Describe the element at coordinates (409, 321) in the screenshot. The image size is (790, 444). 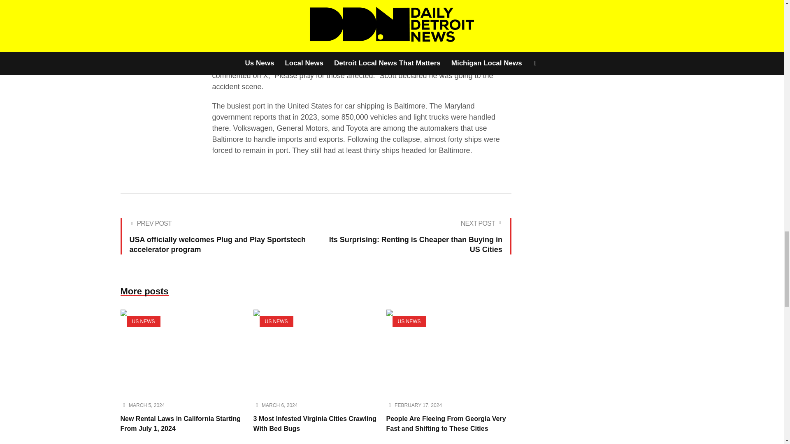
I see `US NEWS` at that location.